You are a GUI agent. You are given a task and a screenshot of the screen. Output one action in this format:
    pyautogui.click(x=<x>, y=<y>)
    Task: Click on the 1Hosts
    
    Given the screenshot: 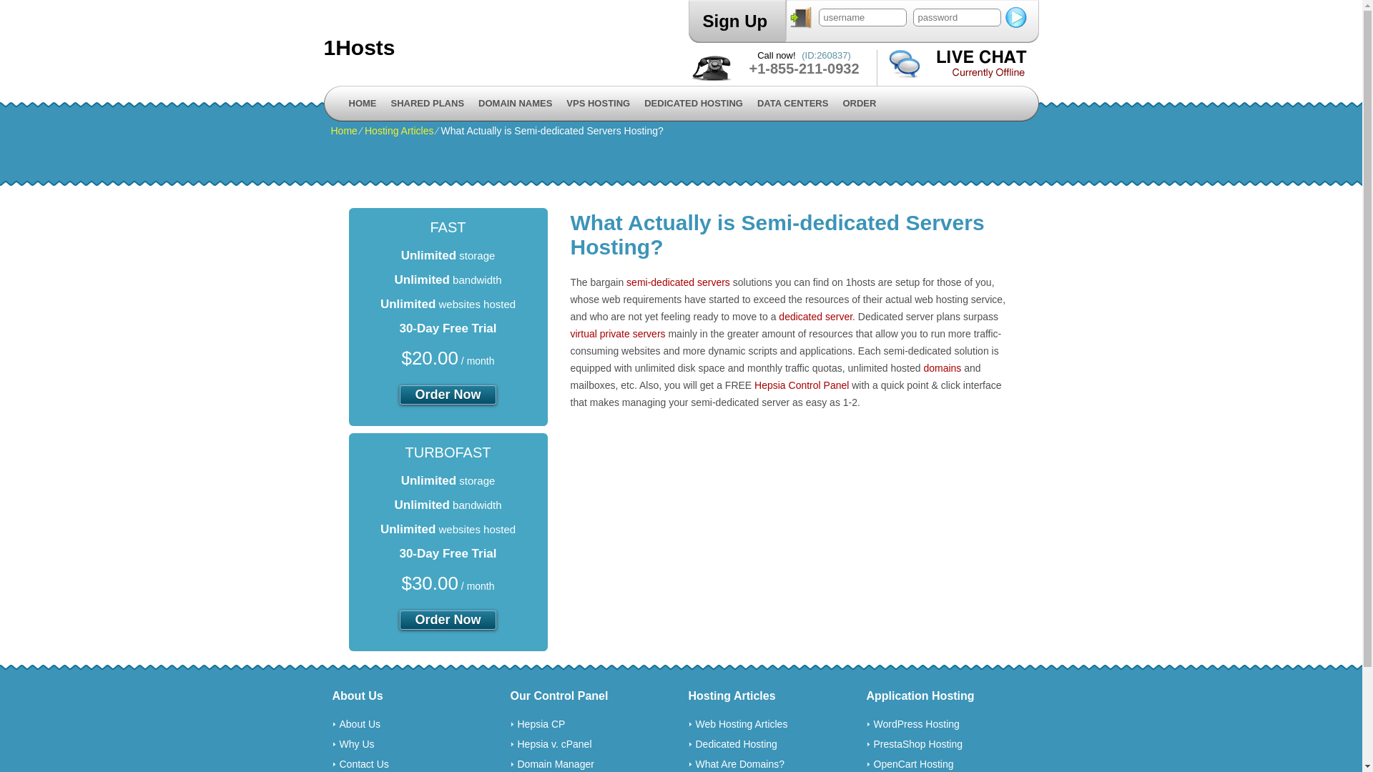 What is the action you would take?
    pyautogui.click(x=502, y=48)
    